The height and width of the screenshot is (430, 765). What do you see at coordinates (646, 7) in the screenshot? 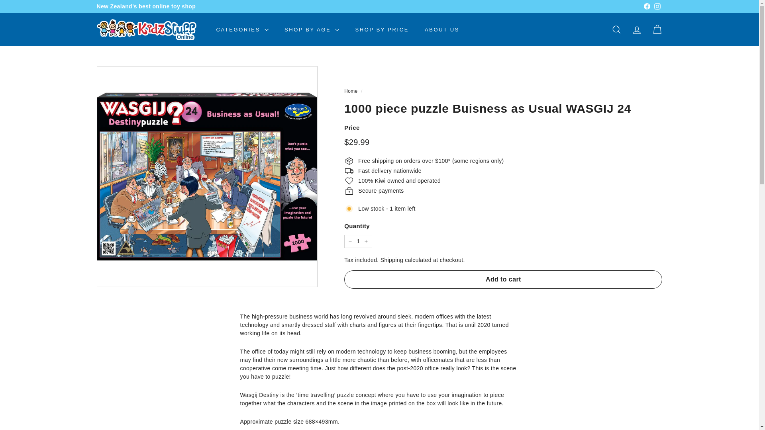
I see `Facebook` at bounding box center [646, 7].